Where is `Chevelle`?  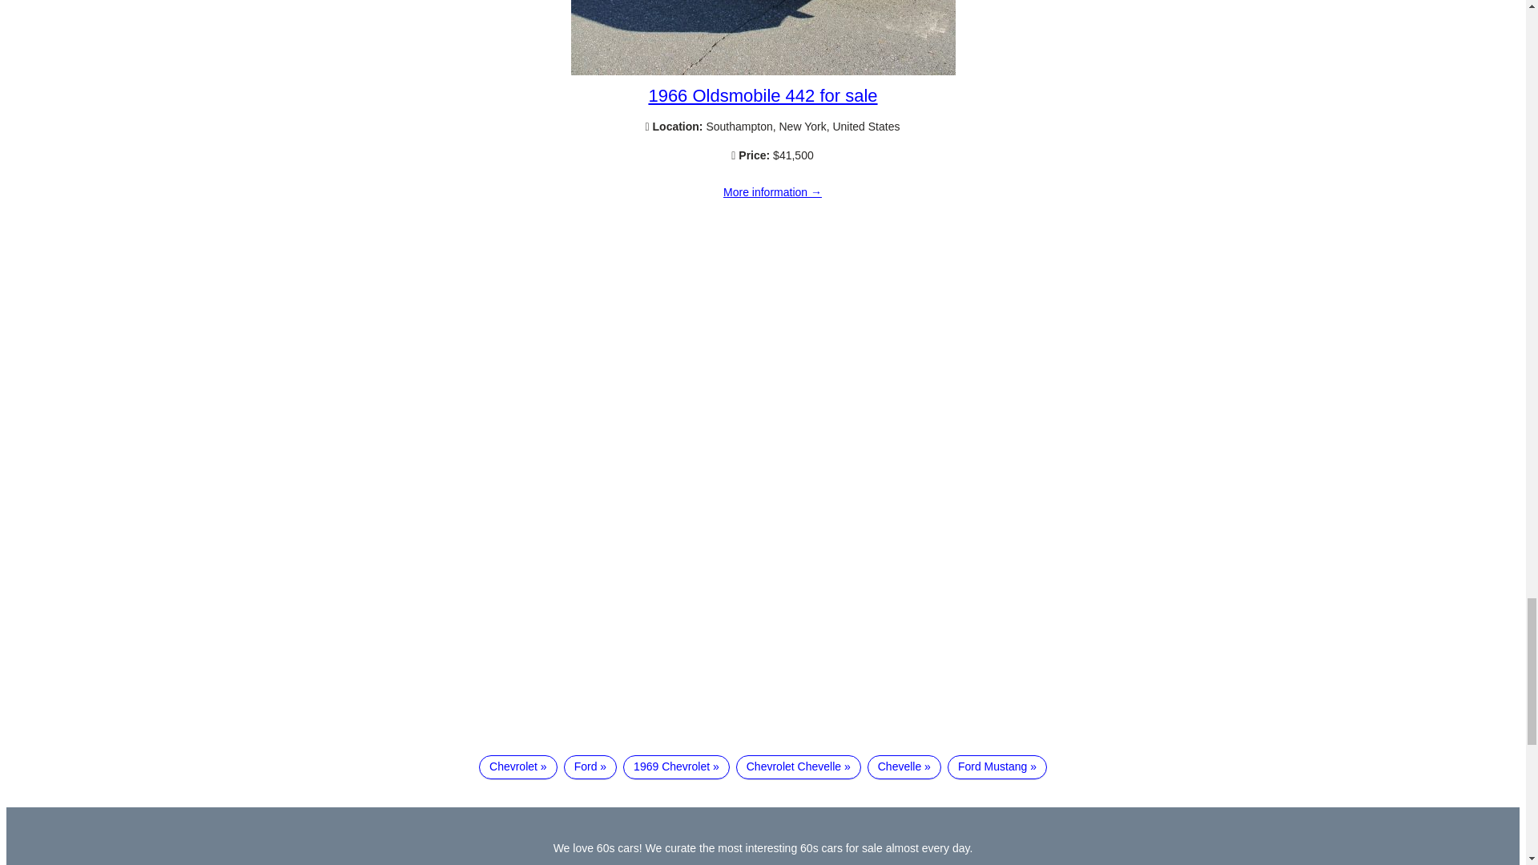 Chevelle is located at coordinates (904, 767).